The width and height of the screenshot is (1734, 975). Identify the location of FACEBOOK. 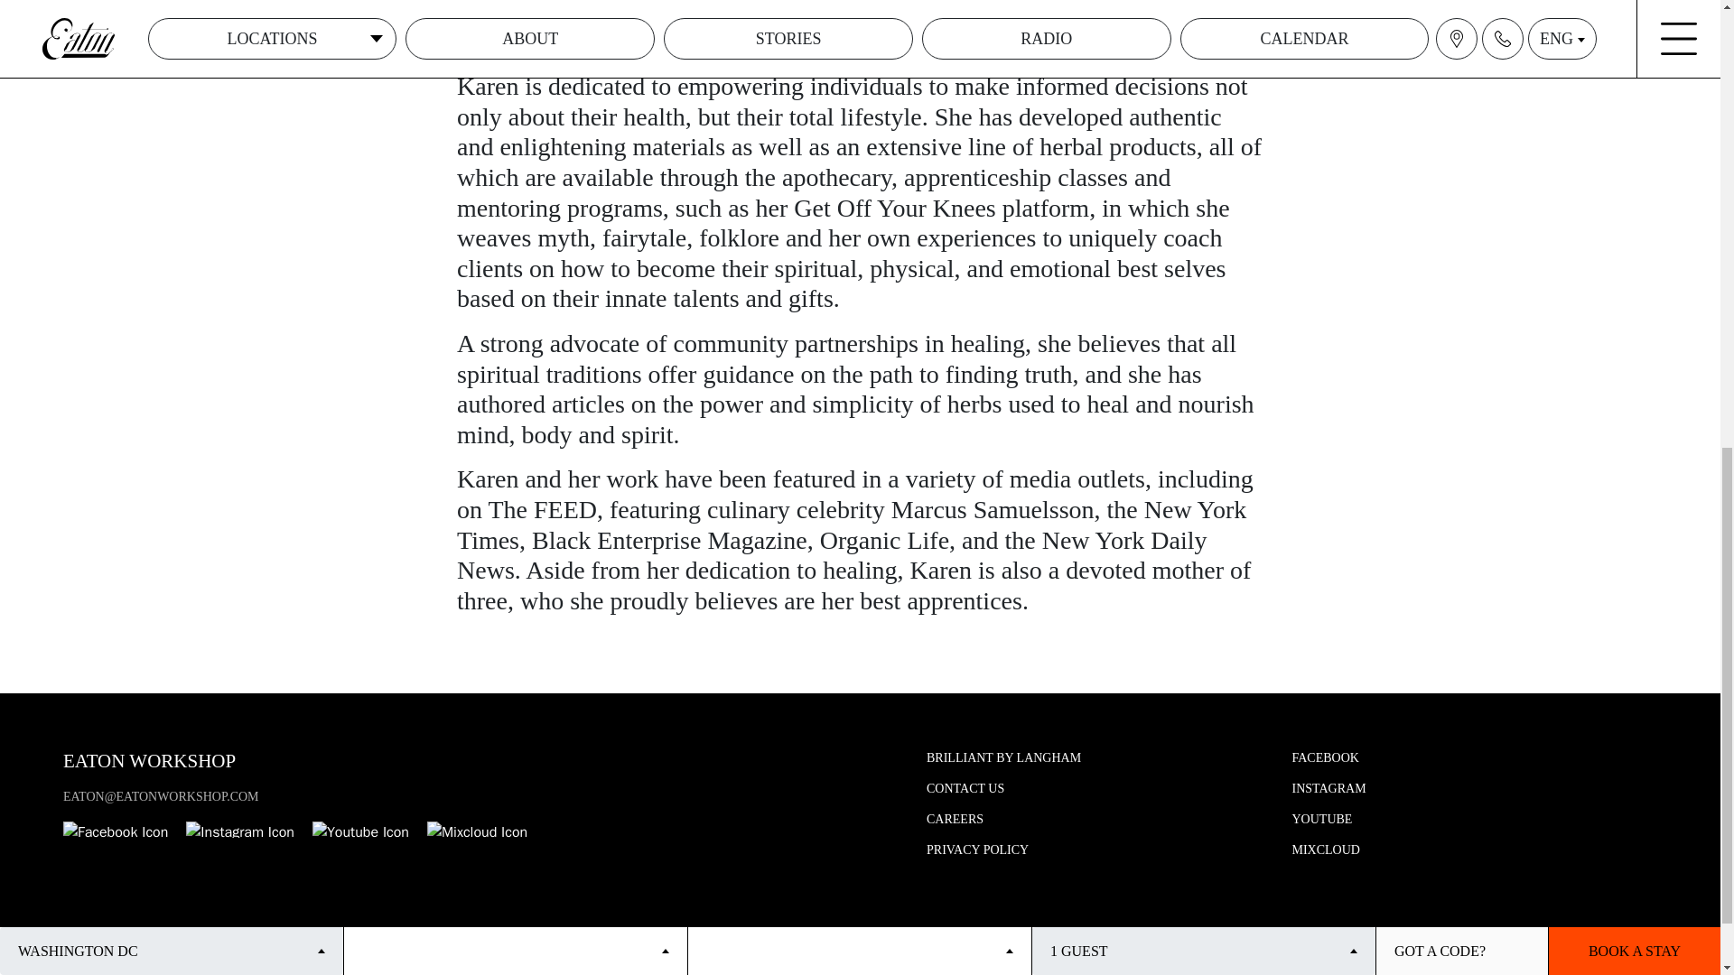
(1324, 757).